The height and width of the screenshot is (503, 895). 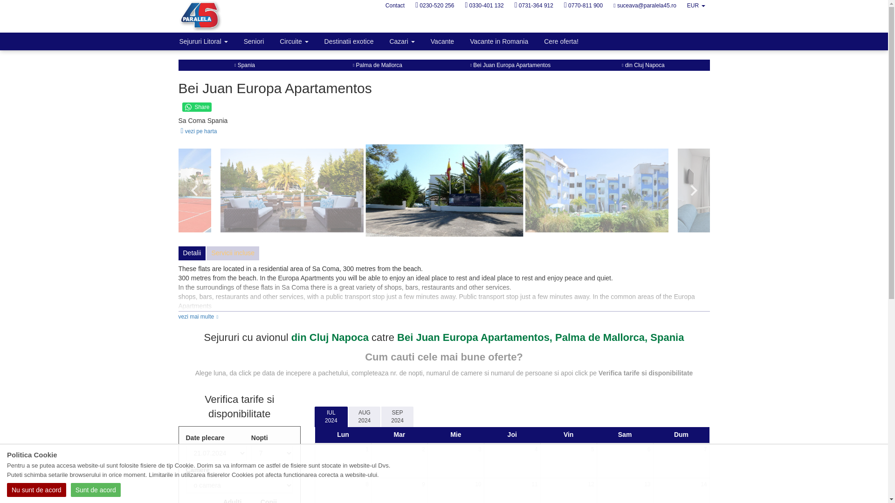 What do you see at coordinates (377, 65) in the screenshot?
I see `Palma de Mallorca` at bounding box center [377, 65].